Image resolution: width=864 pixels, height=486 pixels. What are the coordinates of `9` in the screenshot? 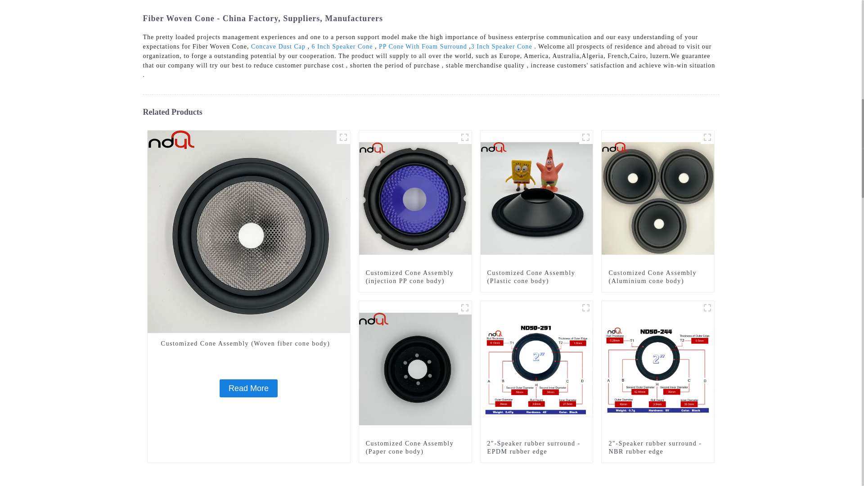 It's located at (707, 137).